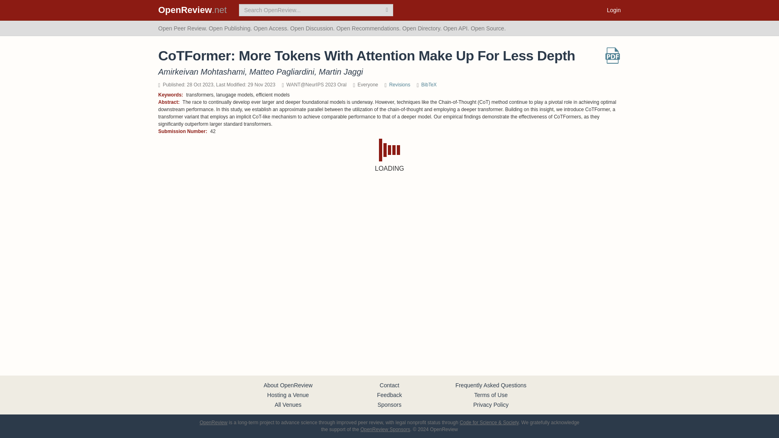  Describe the element at coordinates (288, 395) in the screenshot. I see `Hosting a Venue` at that location.